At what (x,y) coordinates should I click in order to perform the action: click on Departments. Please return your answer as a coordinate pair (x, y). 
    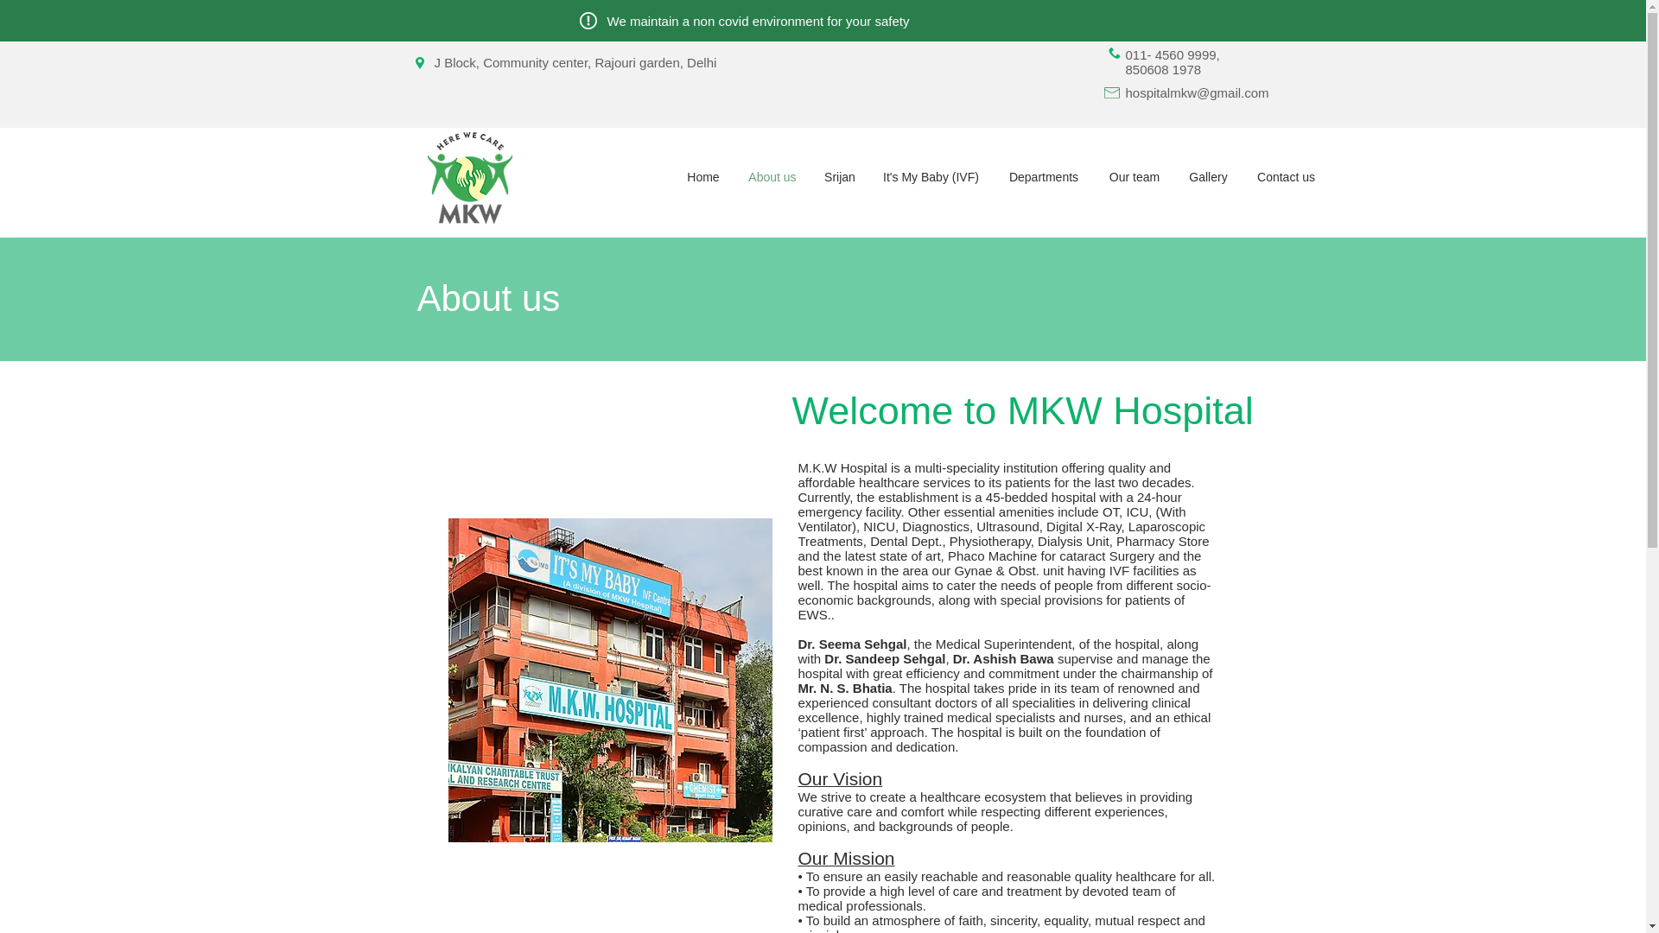
    Looking at the image, I should click on (1044, 176).